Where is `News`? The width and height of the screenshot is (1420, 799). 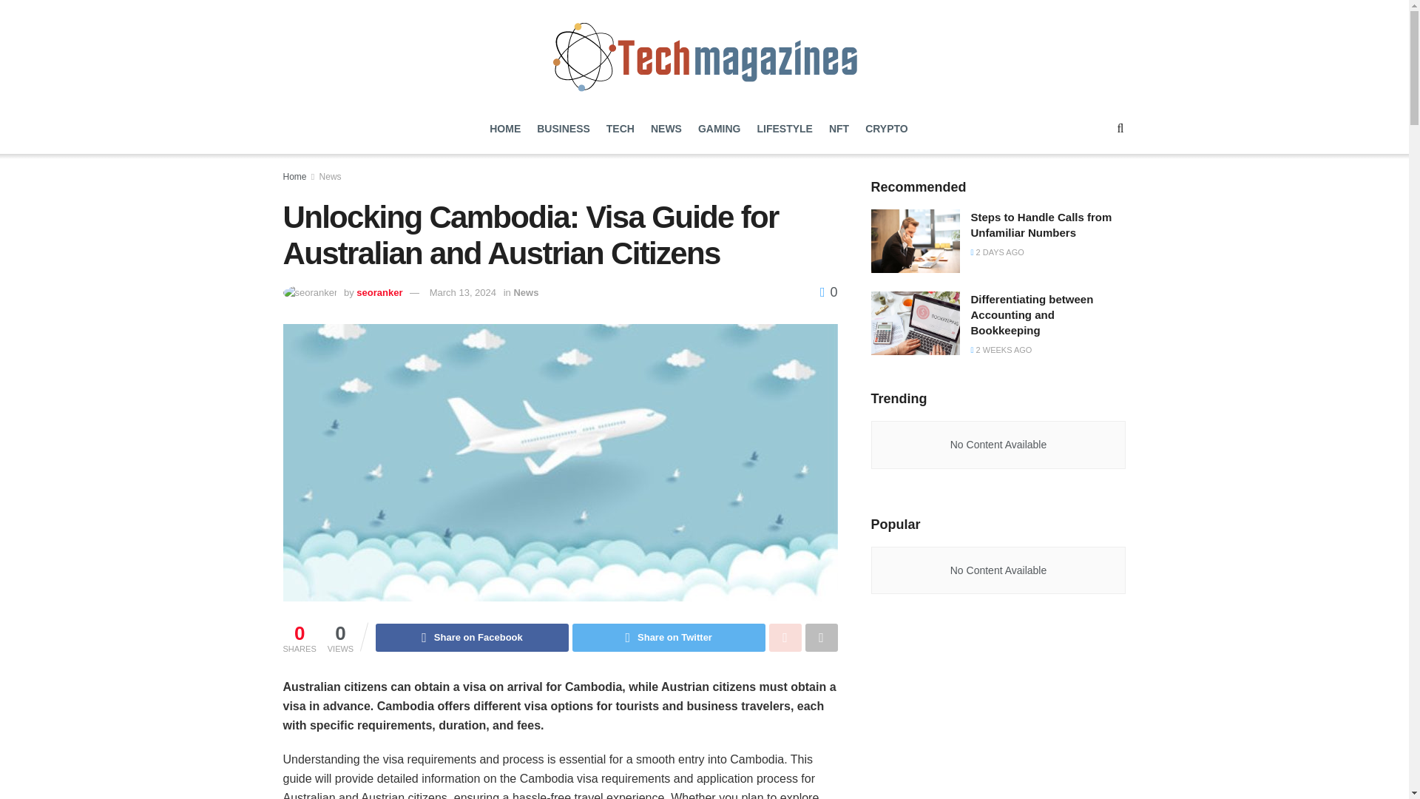
News is located at coordinates (331, 177).